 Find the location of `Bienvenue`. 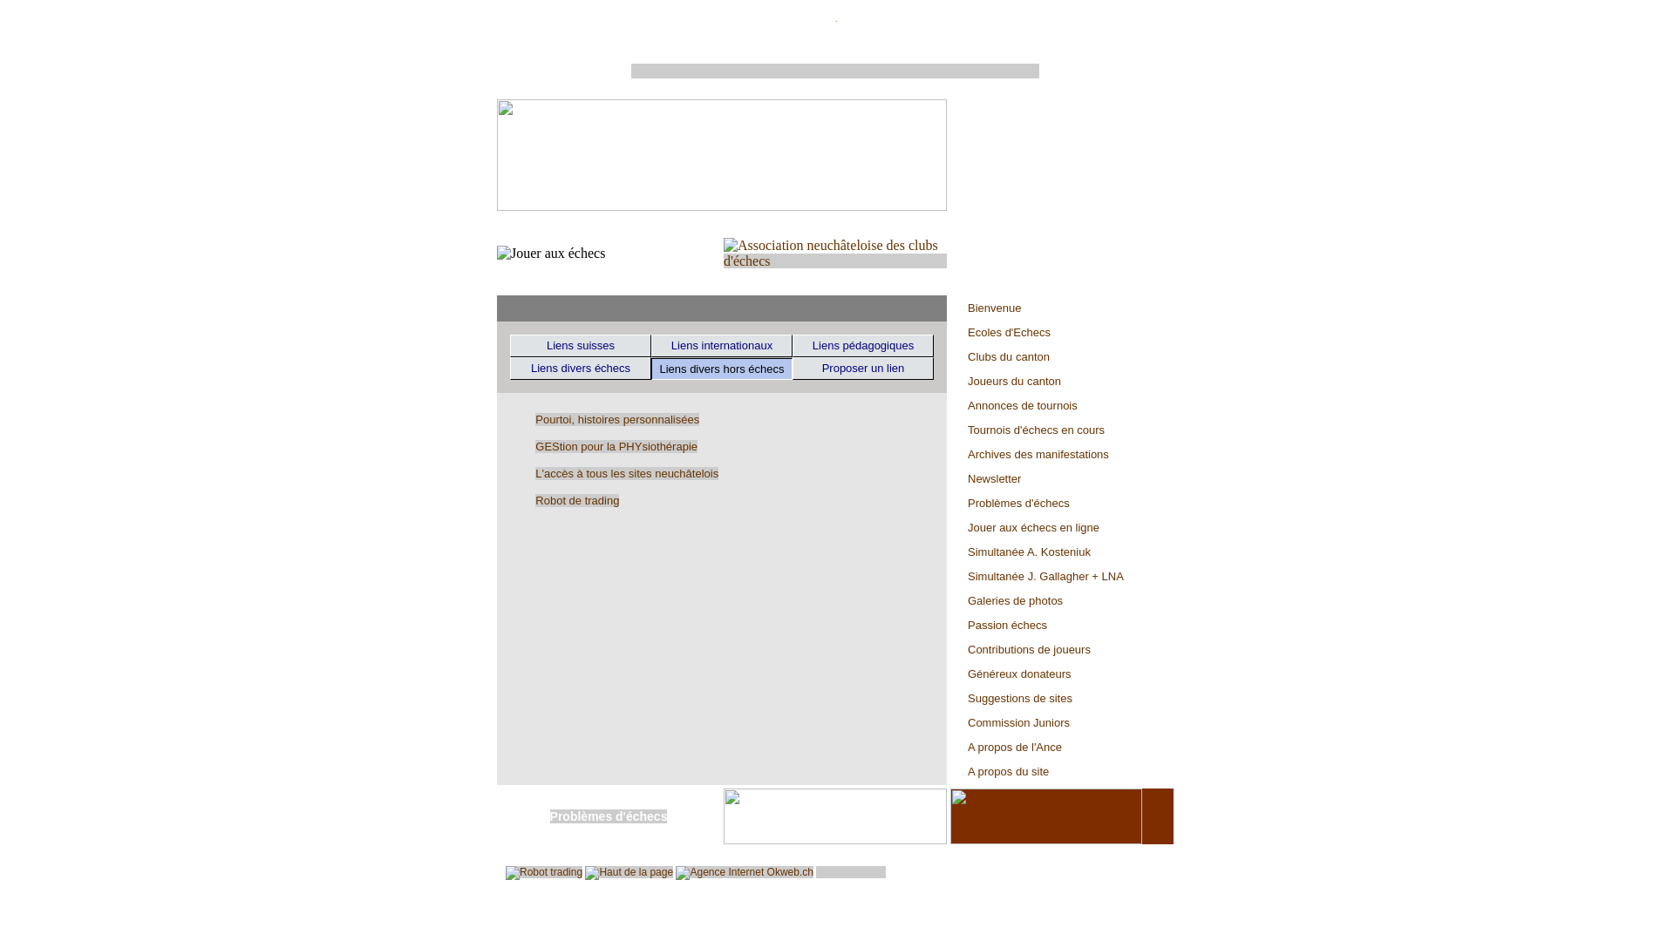

Bienvenue is located at coordinates (1062, 308).